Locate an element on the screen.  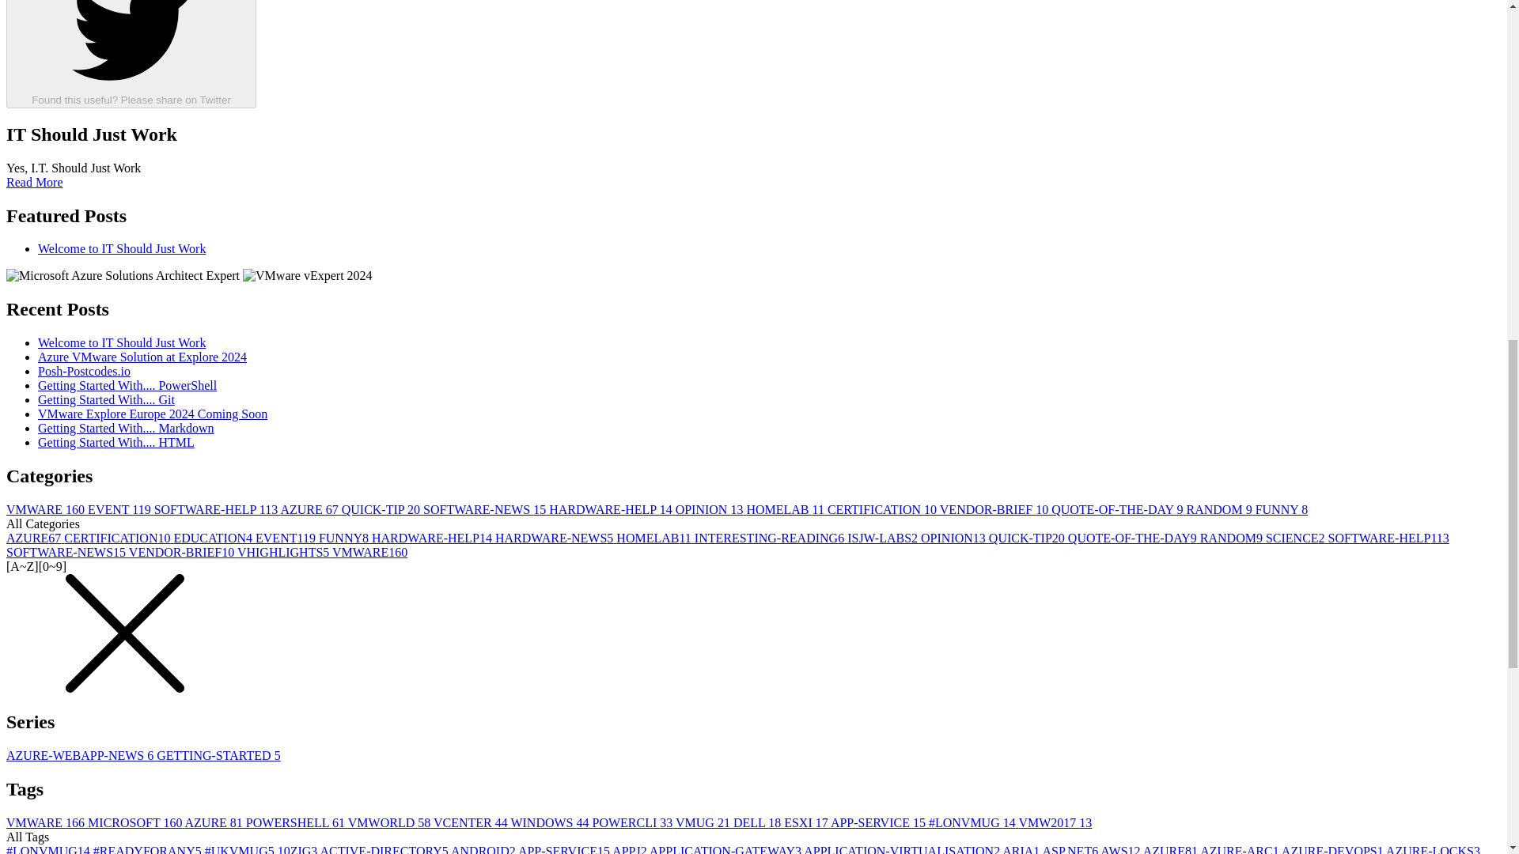
Getting Started With.... Git is located at coordinates (106, 399).